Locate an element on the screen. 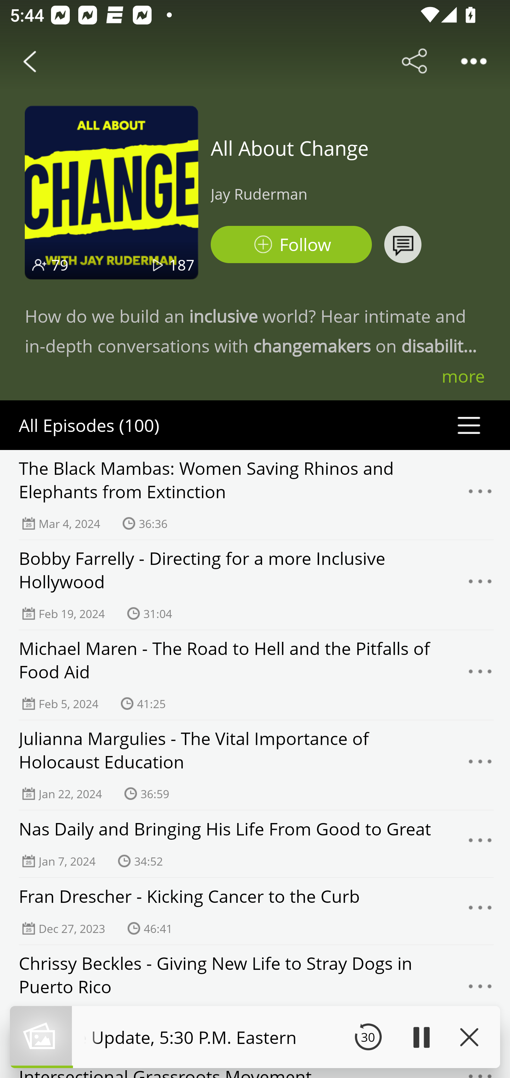 This screenshot has width=510, height=1078. Podbean Follow is located at coordinates (291, 245).